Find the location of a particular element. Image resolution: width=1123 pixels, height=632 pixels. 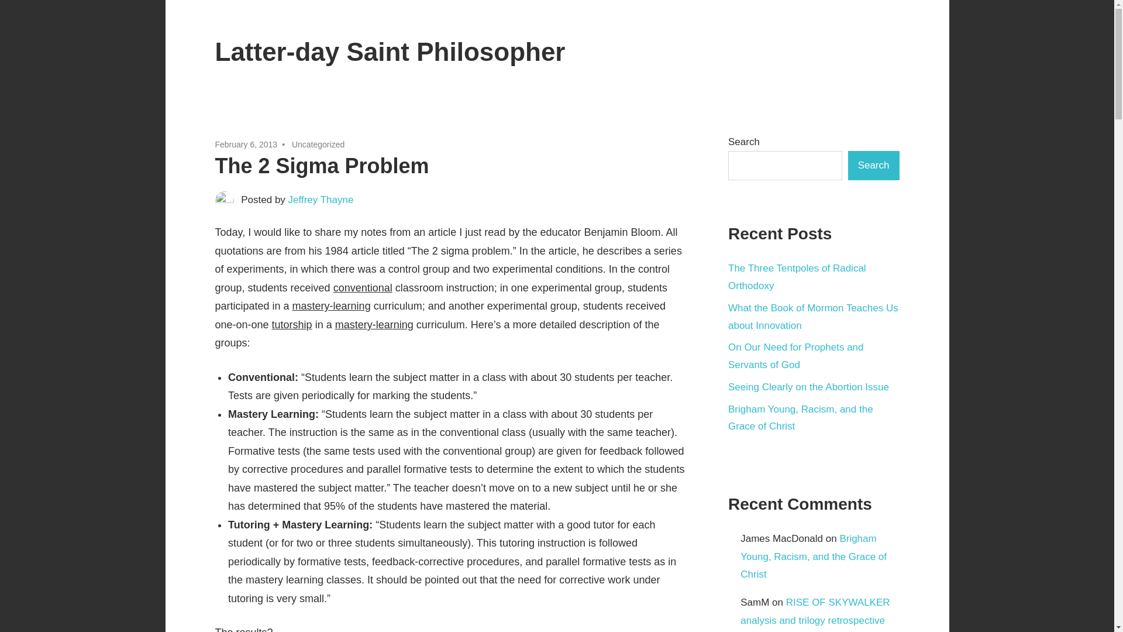

What the Book of Mormon Teaches Us about Innovation is located at coordinates (813, 317).